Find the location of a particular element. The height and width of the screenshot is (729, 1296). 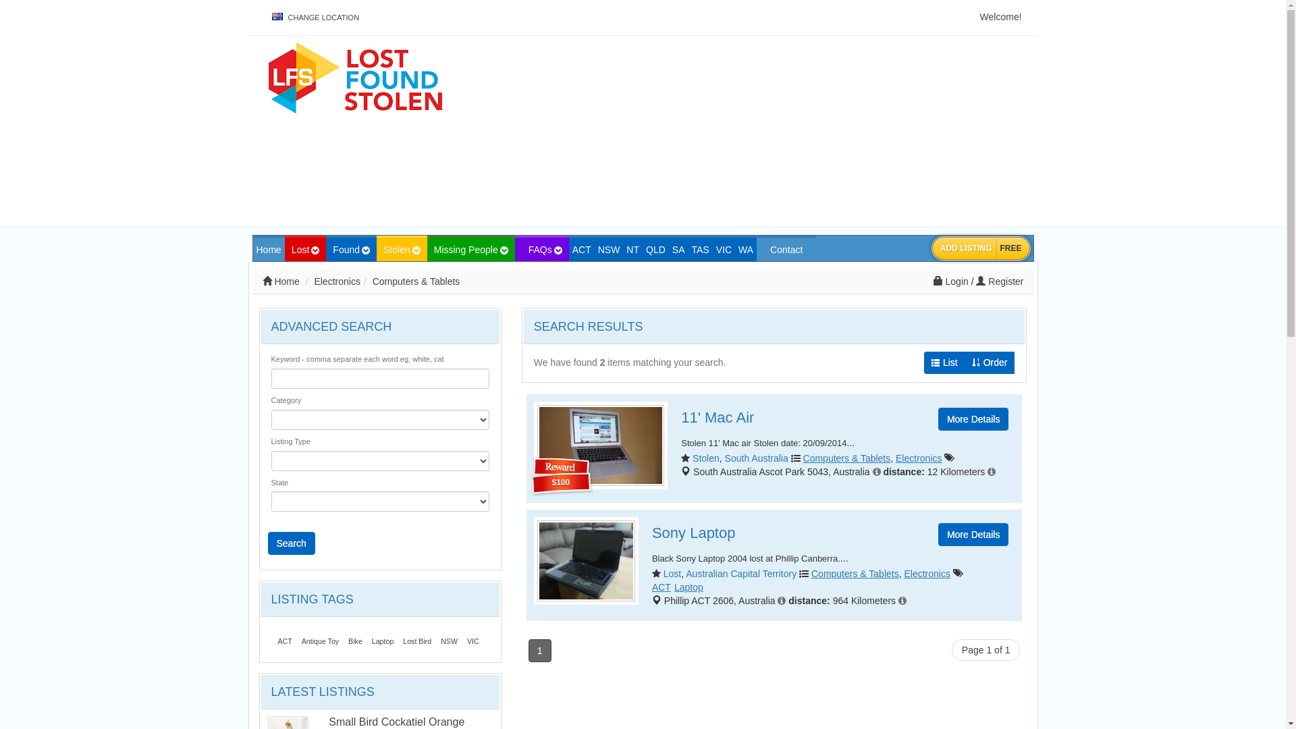

Australian Capital Territory is located at coordinates (741, 574).